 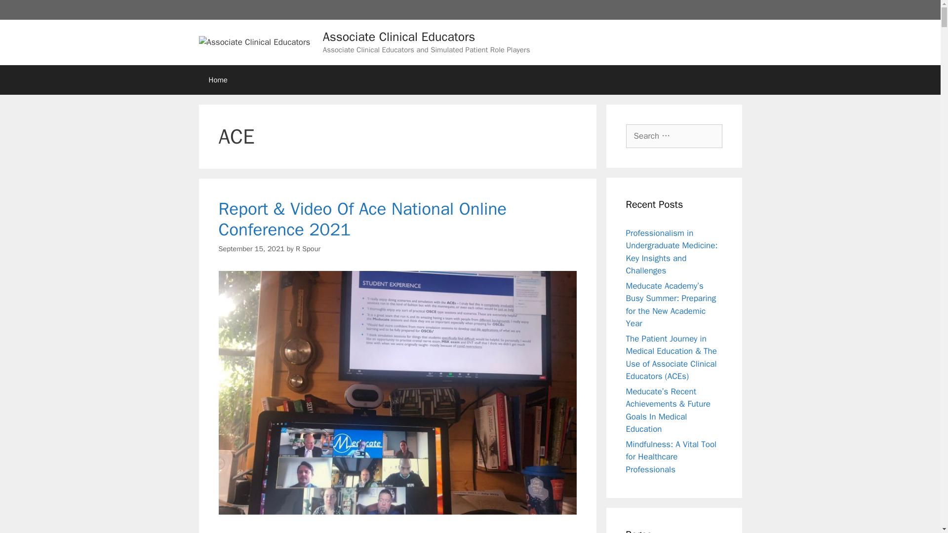 I want to click on R Spour, so click(x=308, y=249).